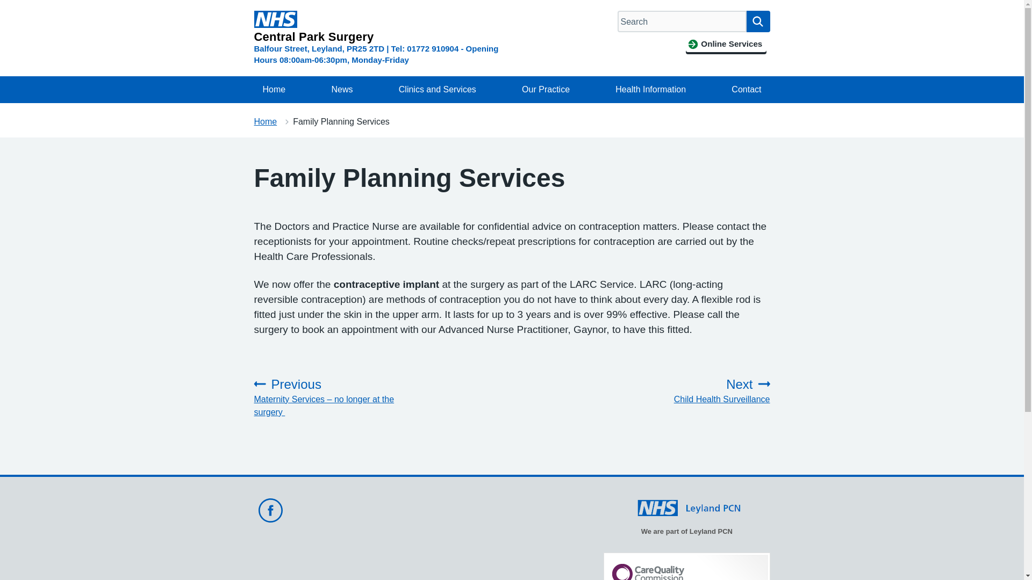 The image size is (1032, 580). What do you see at coordinates (545, 89) in the screenshot?
I see `Our Practice` at bounding box center [545, 89].